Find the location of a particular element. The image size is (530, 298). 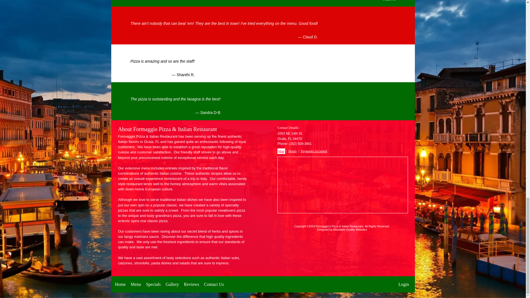

Hours is located at coordinates (293, 151).